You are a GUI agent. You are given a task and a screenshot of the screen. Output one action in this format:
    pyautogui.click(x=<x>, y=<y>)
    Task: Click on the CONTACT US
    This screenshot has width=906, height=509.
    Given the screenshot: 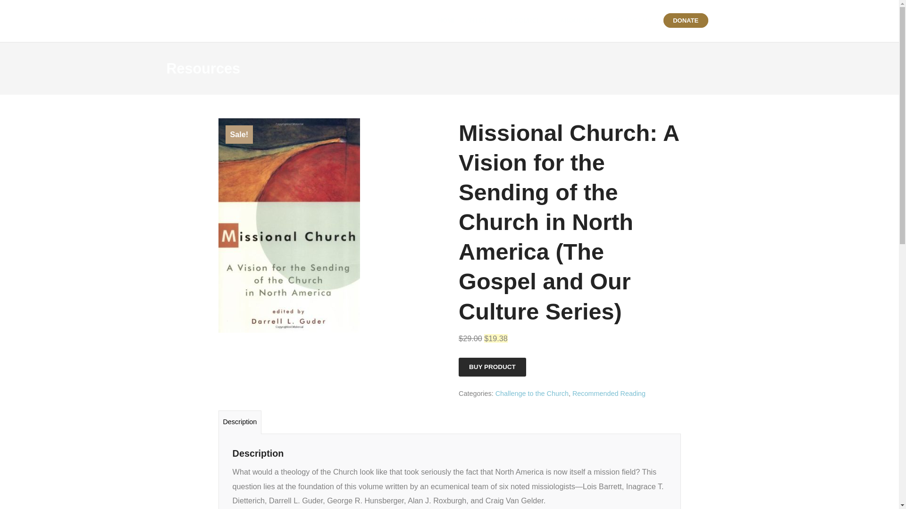 What is the action you would take?
    pyautogui.click(x=631, y=21)
    